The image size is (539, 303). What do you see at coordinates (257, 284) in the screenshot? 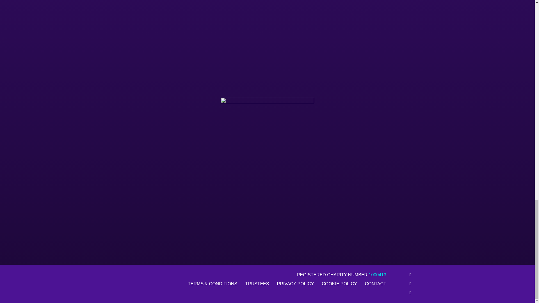
I see `Trustees` at bounding box center [257, 284].